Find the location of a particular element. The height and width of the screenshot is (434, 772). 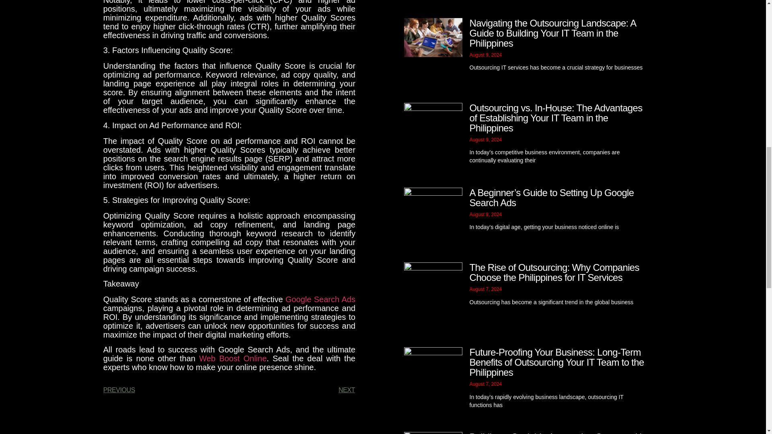

Web Boost Online is located at coordinates (232, 358).